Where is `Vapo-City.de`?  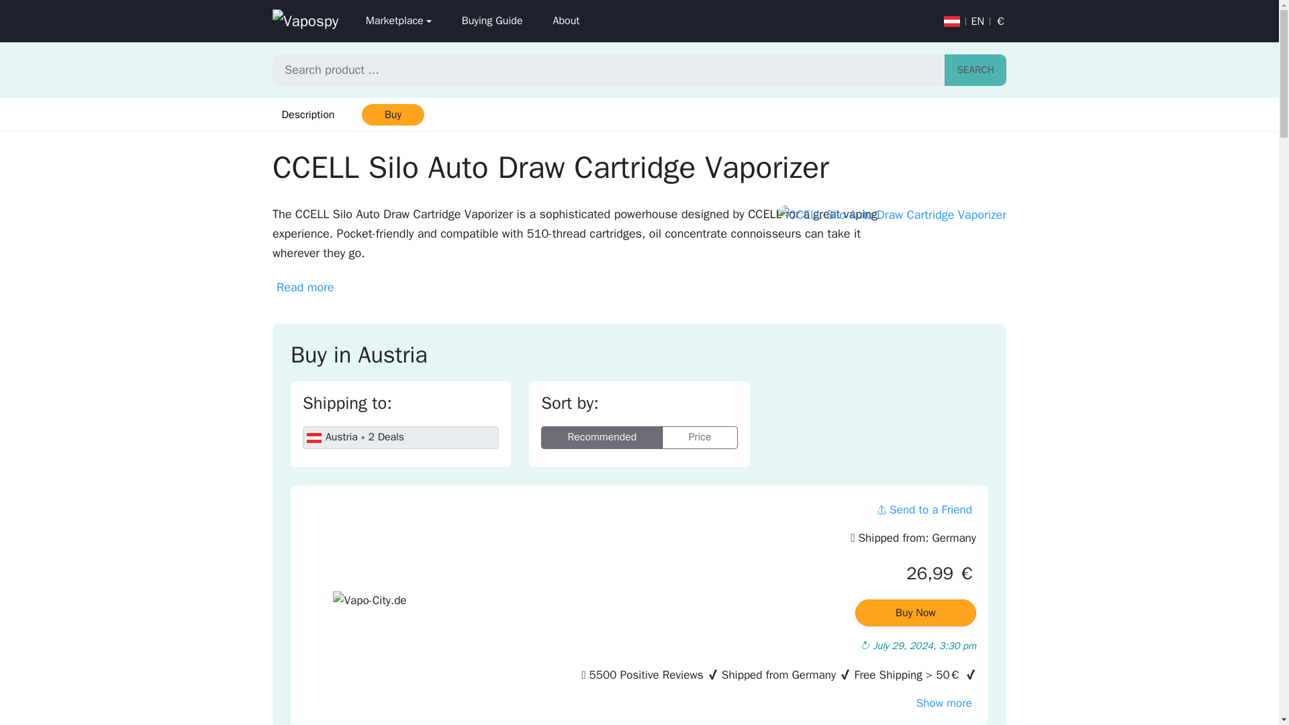 Vapo-City.de is located at coordinates (369, 608).